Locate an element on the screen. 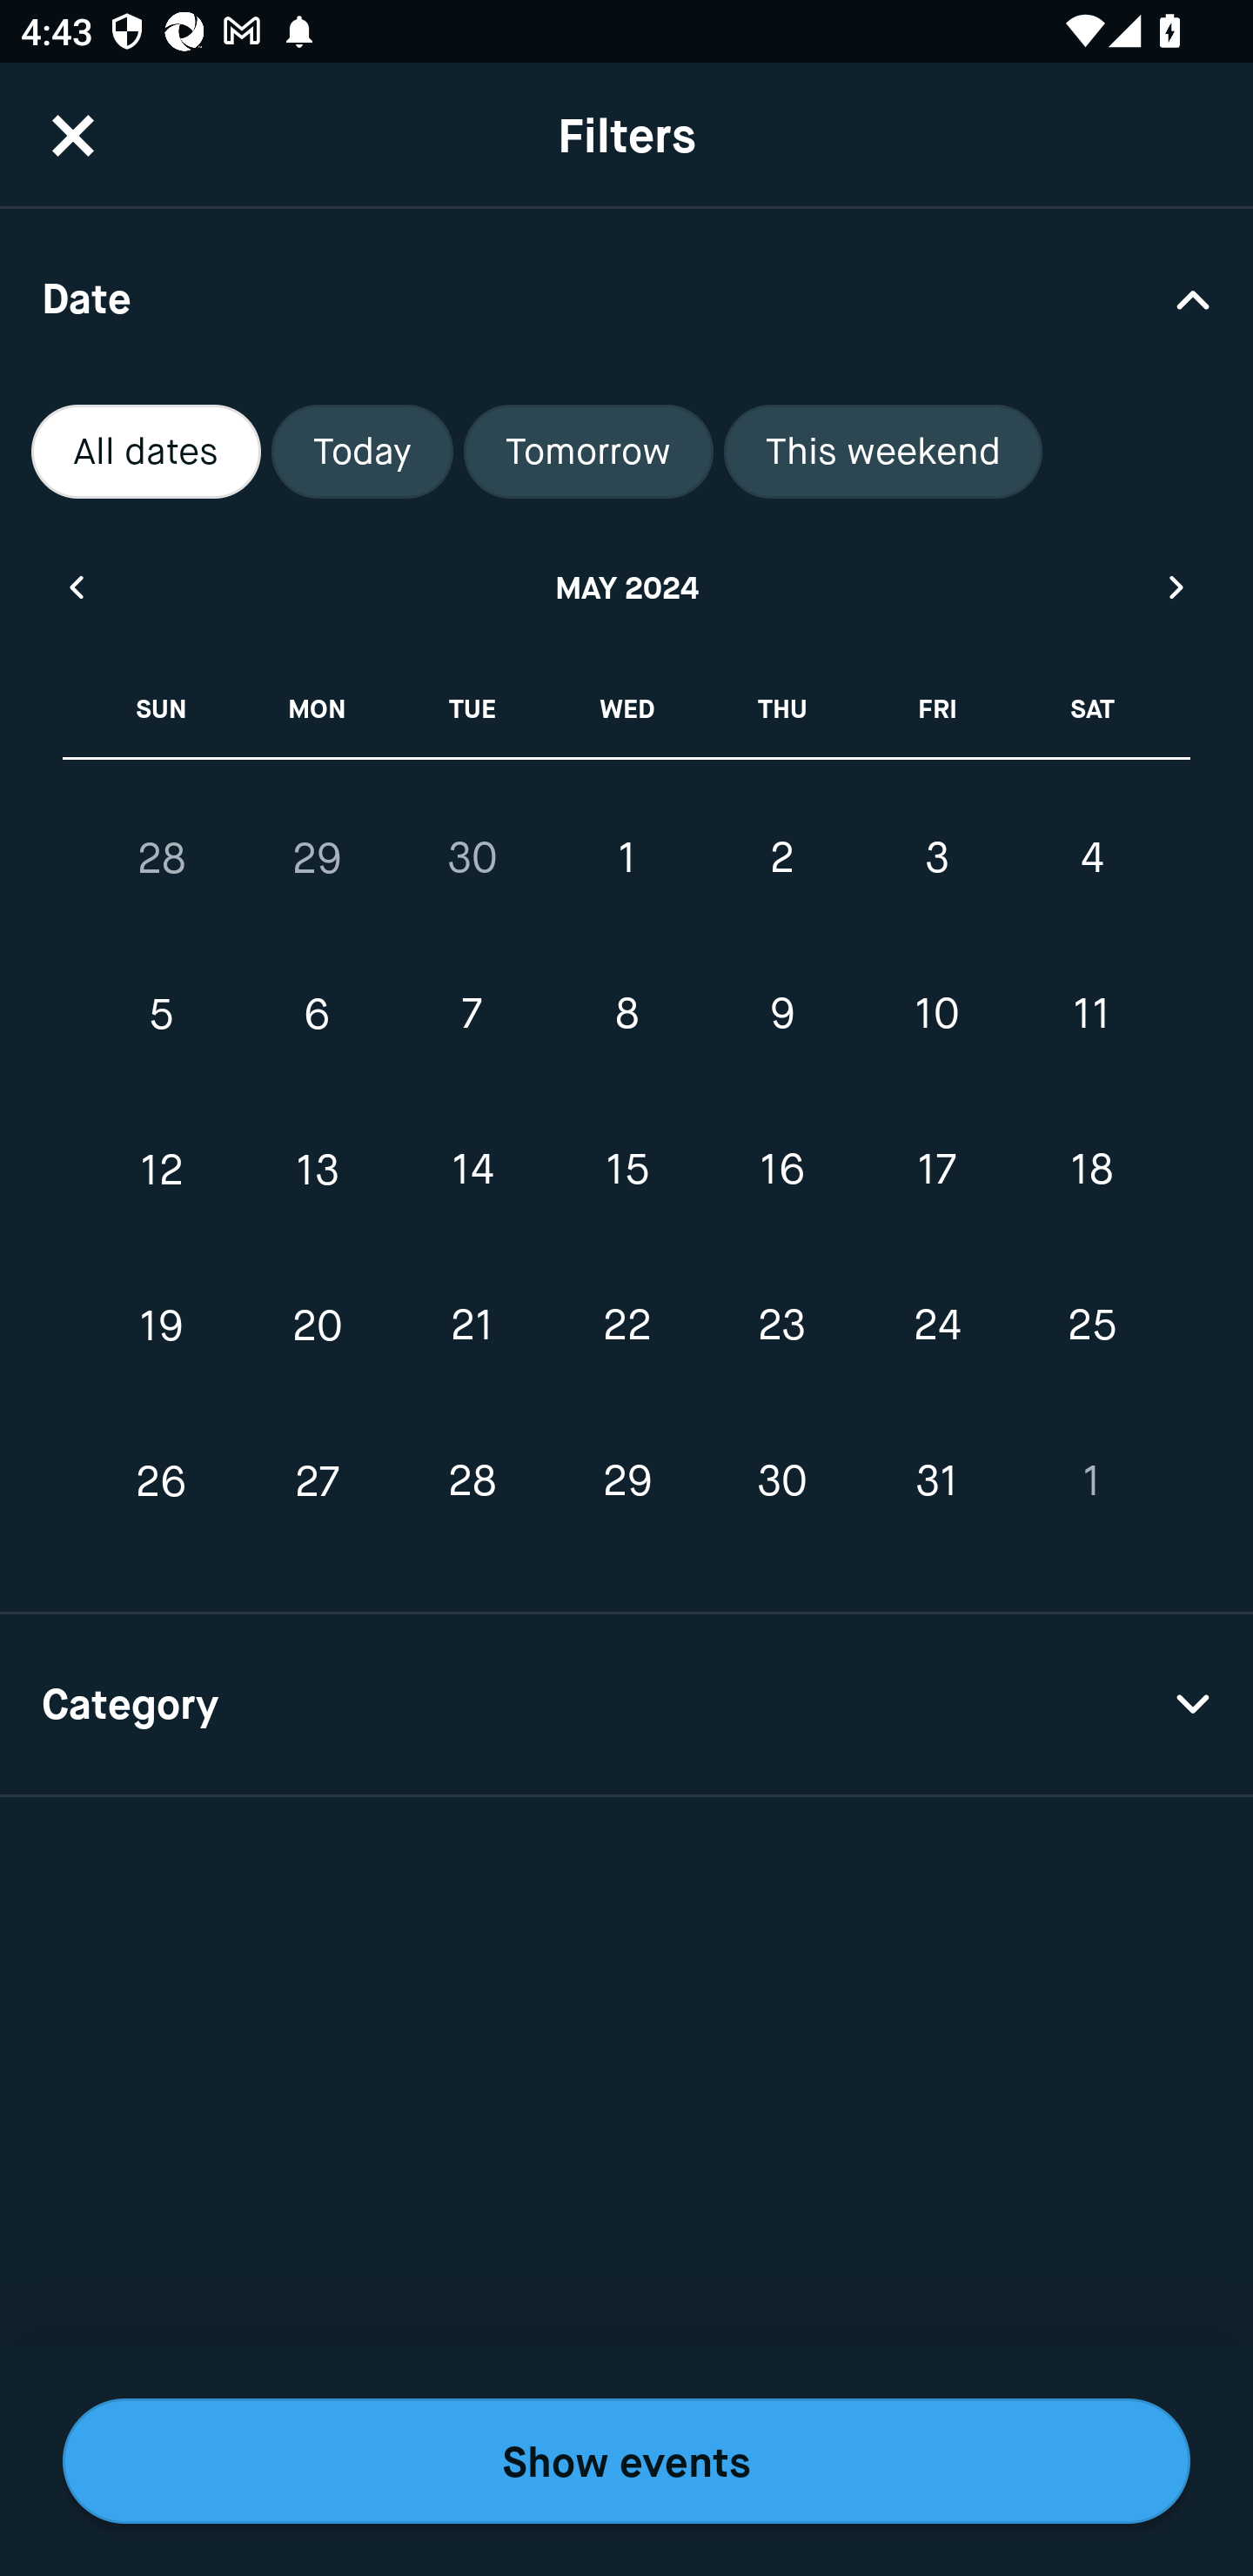 This screenshot has height=2576, width=1253. 4 is located at coordinates (1091, 857).